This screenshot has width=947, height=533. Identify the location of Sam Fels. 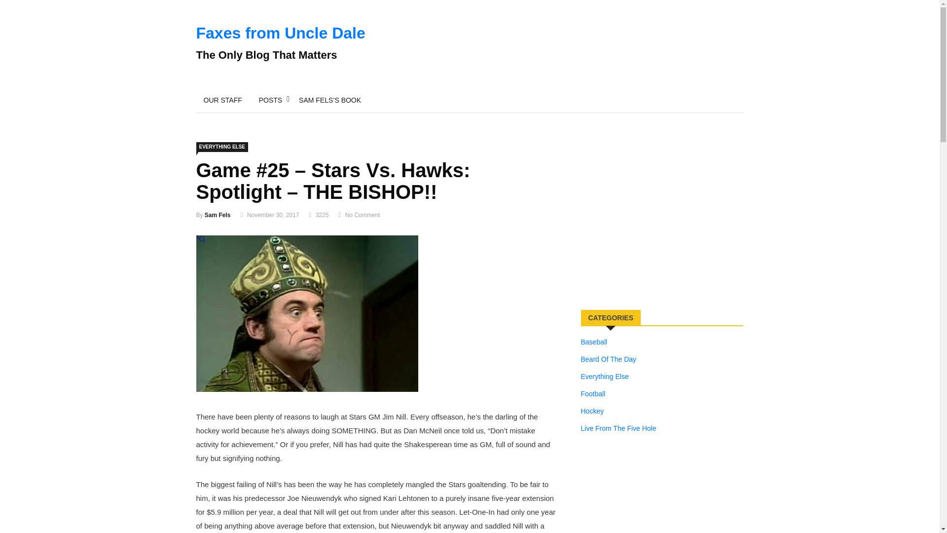
(218, 215).